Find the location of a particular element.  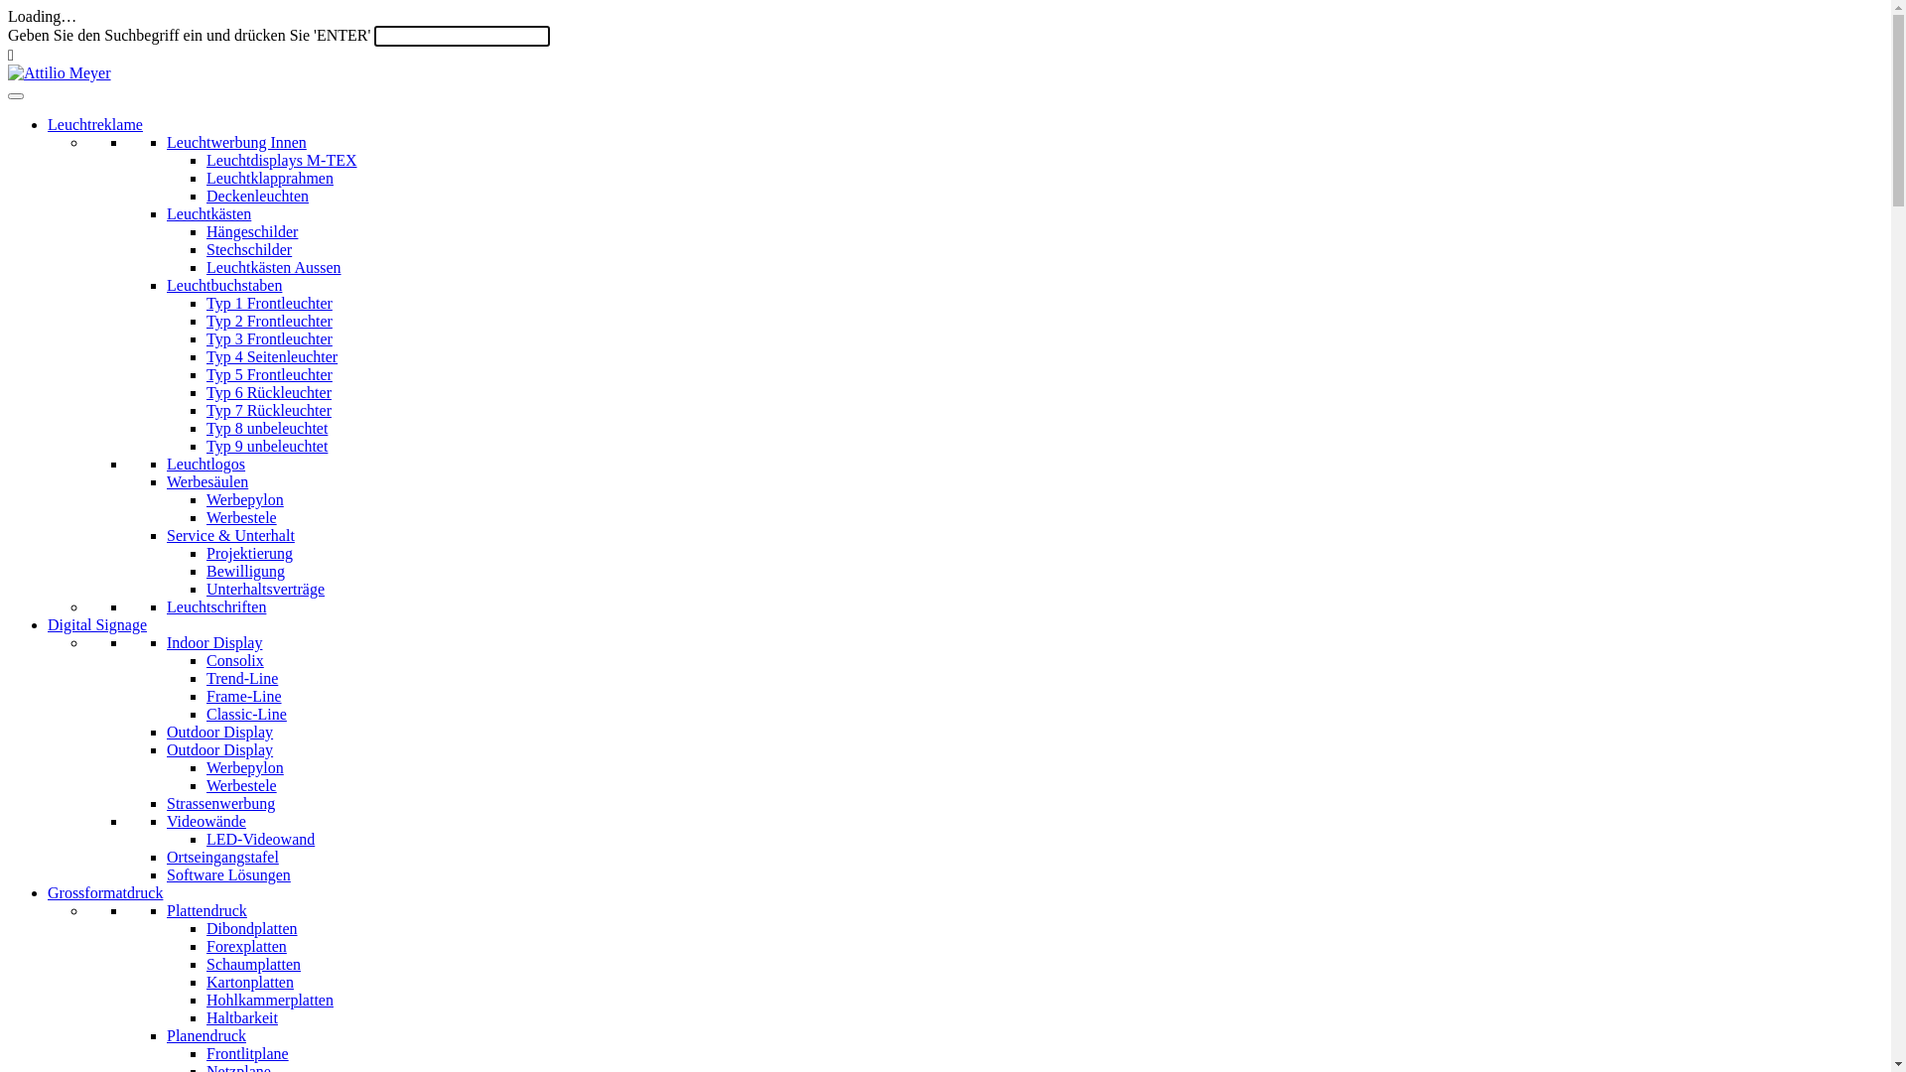

Projektierung is located at coordinates (250, 554).